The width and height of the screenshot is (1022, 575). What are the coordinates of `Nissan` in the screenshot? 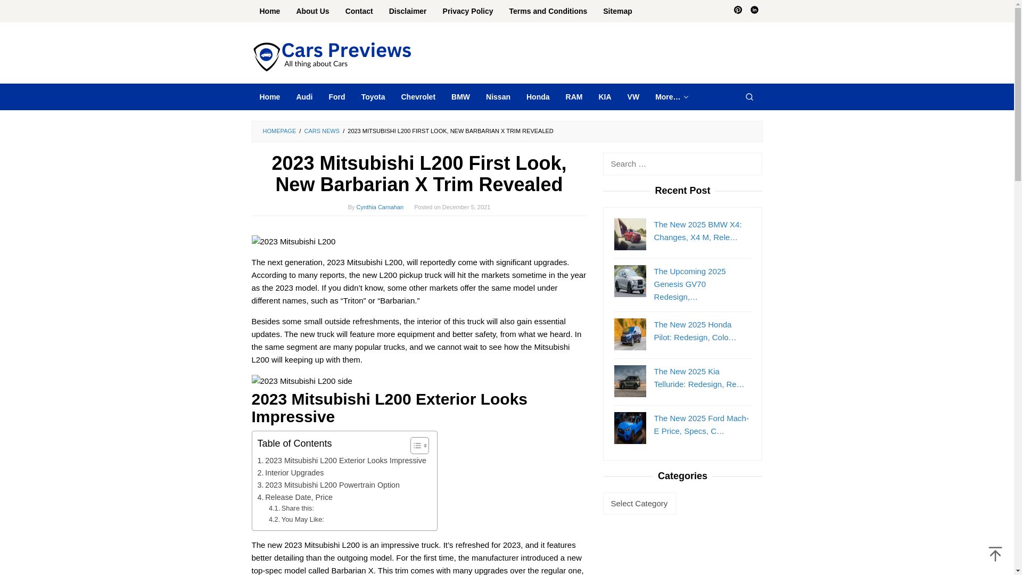 It's located at (498, 97).